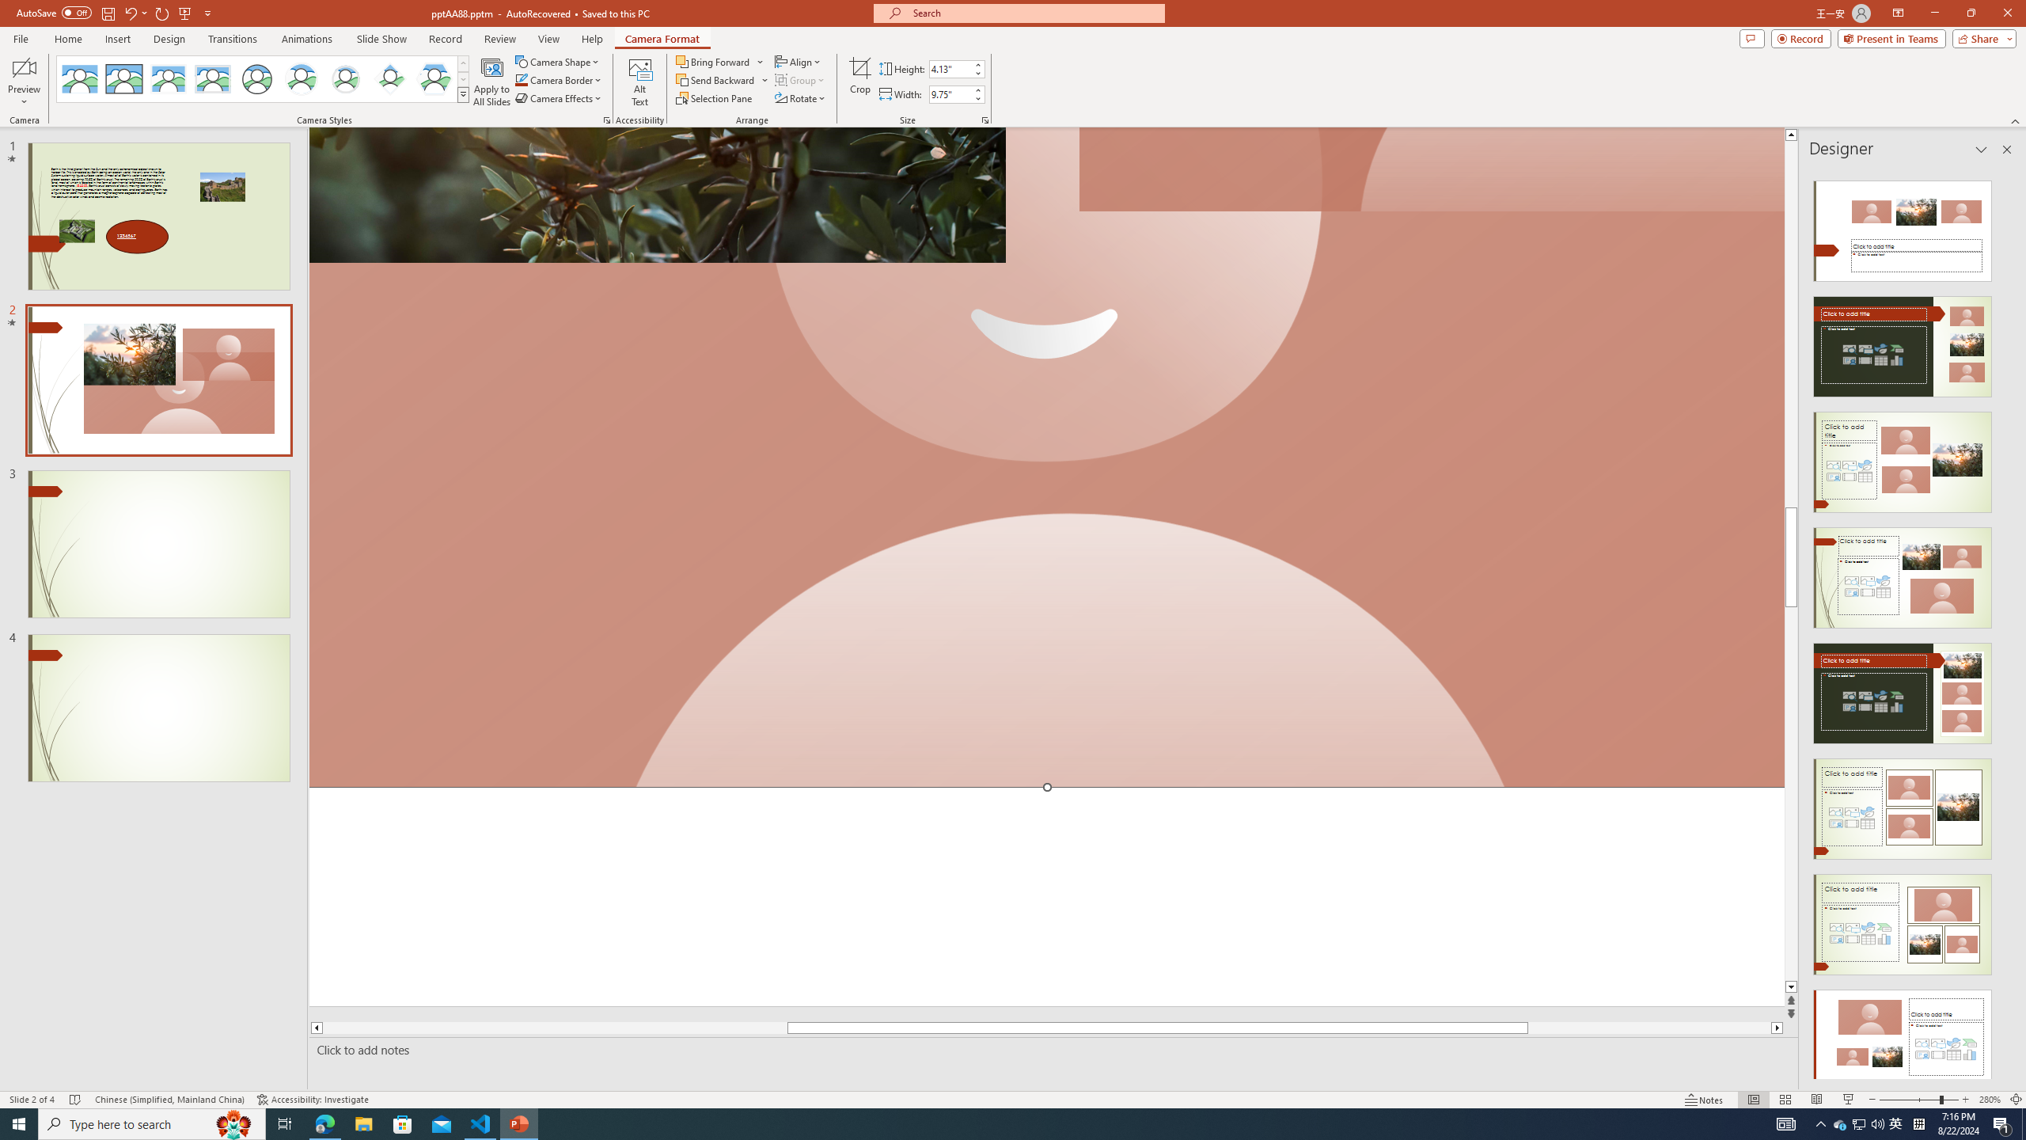 The width and height of the screenshot is (2026, 1140). Describe the element at coordinates (950, 94) in the screenshot. I see `Cameo Width` at that location.